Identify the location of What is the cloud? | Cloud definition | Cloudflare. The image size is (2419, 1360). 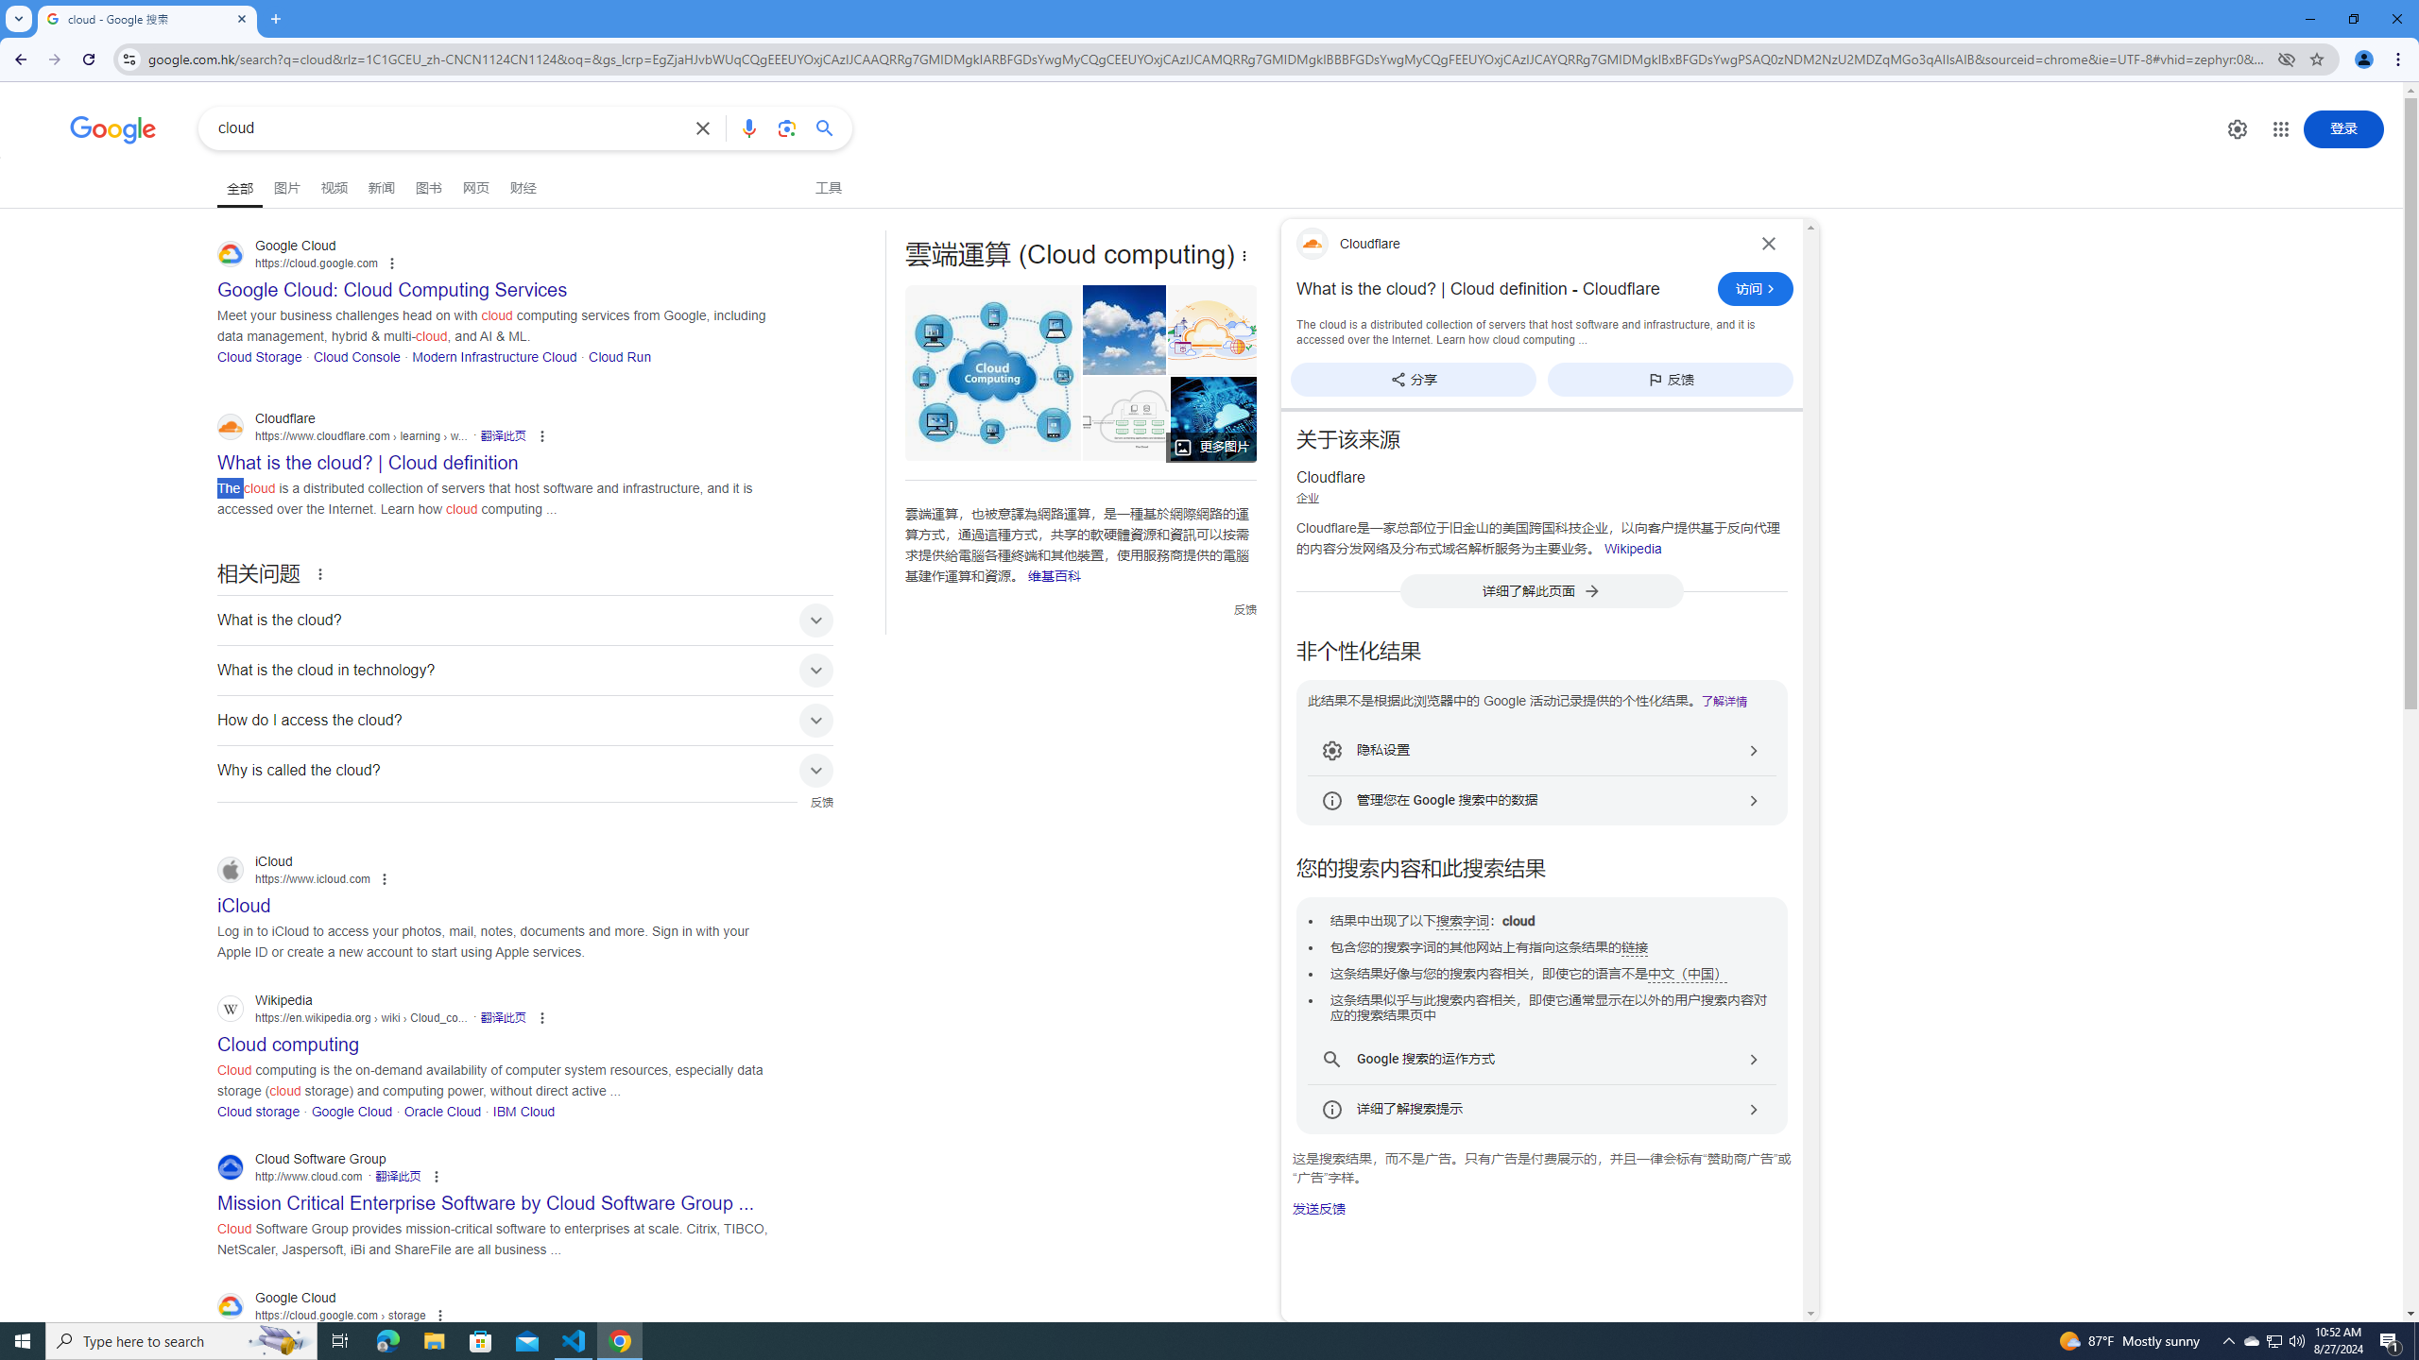
(1125, 418).